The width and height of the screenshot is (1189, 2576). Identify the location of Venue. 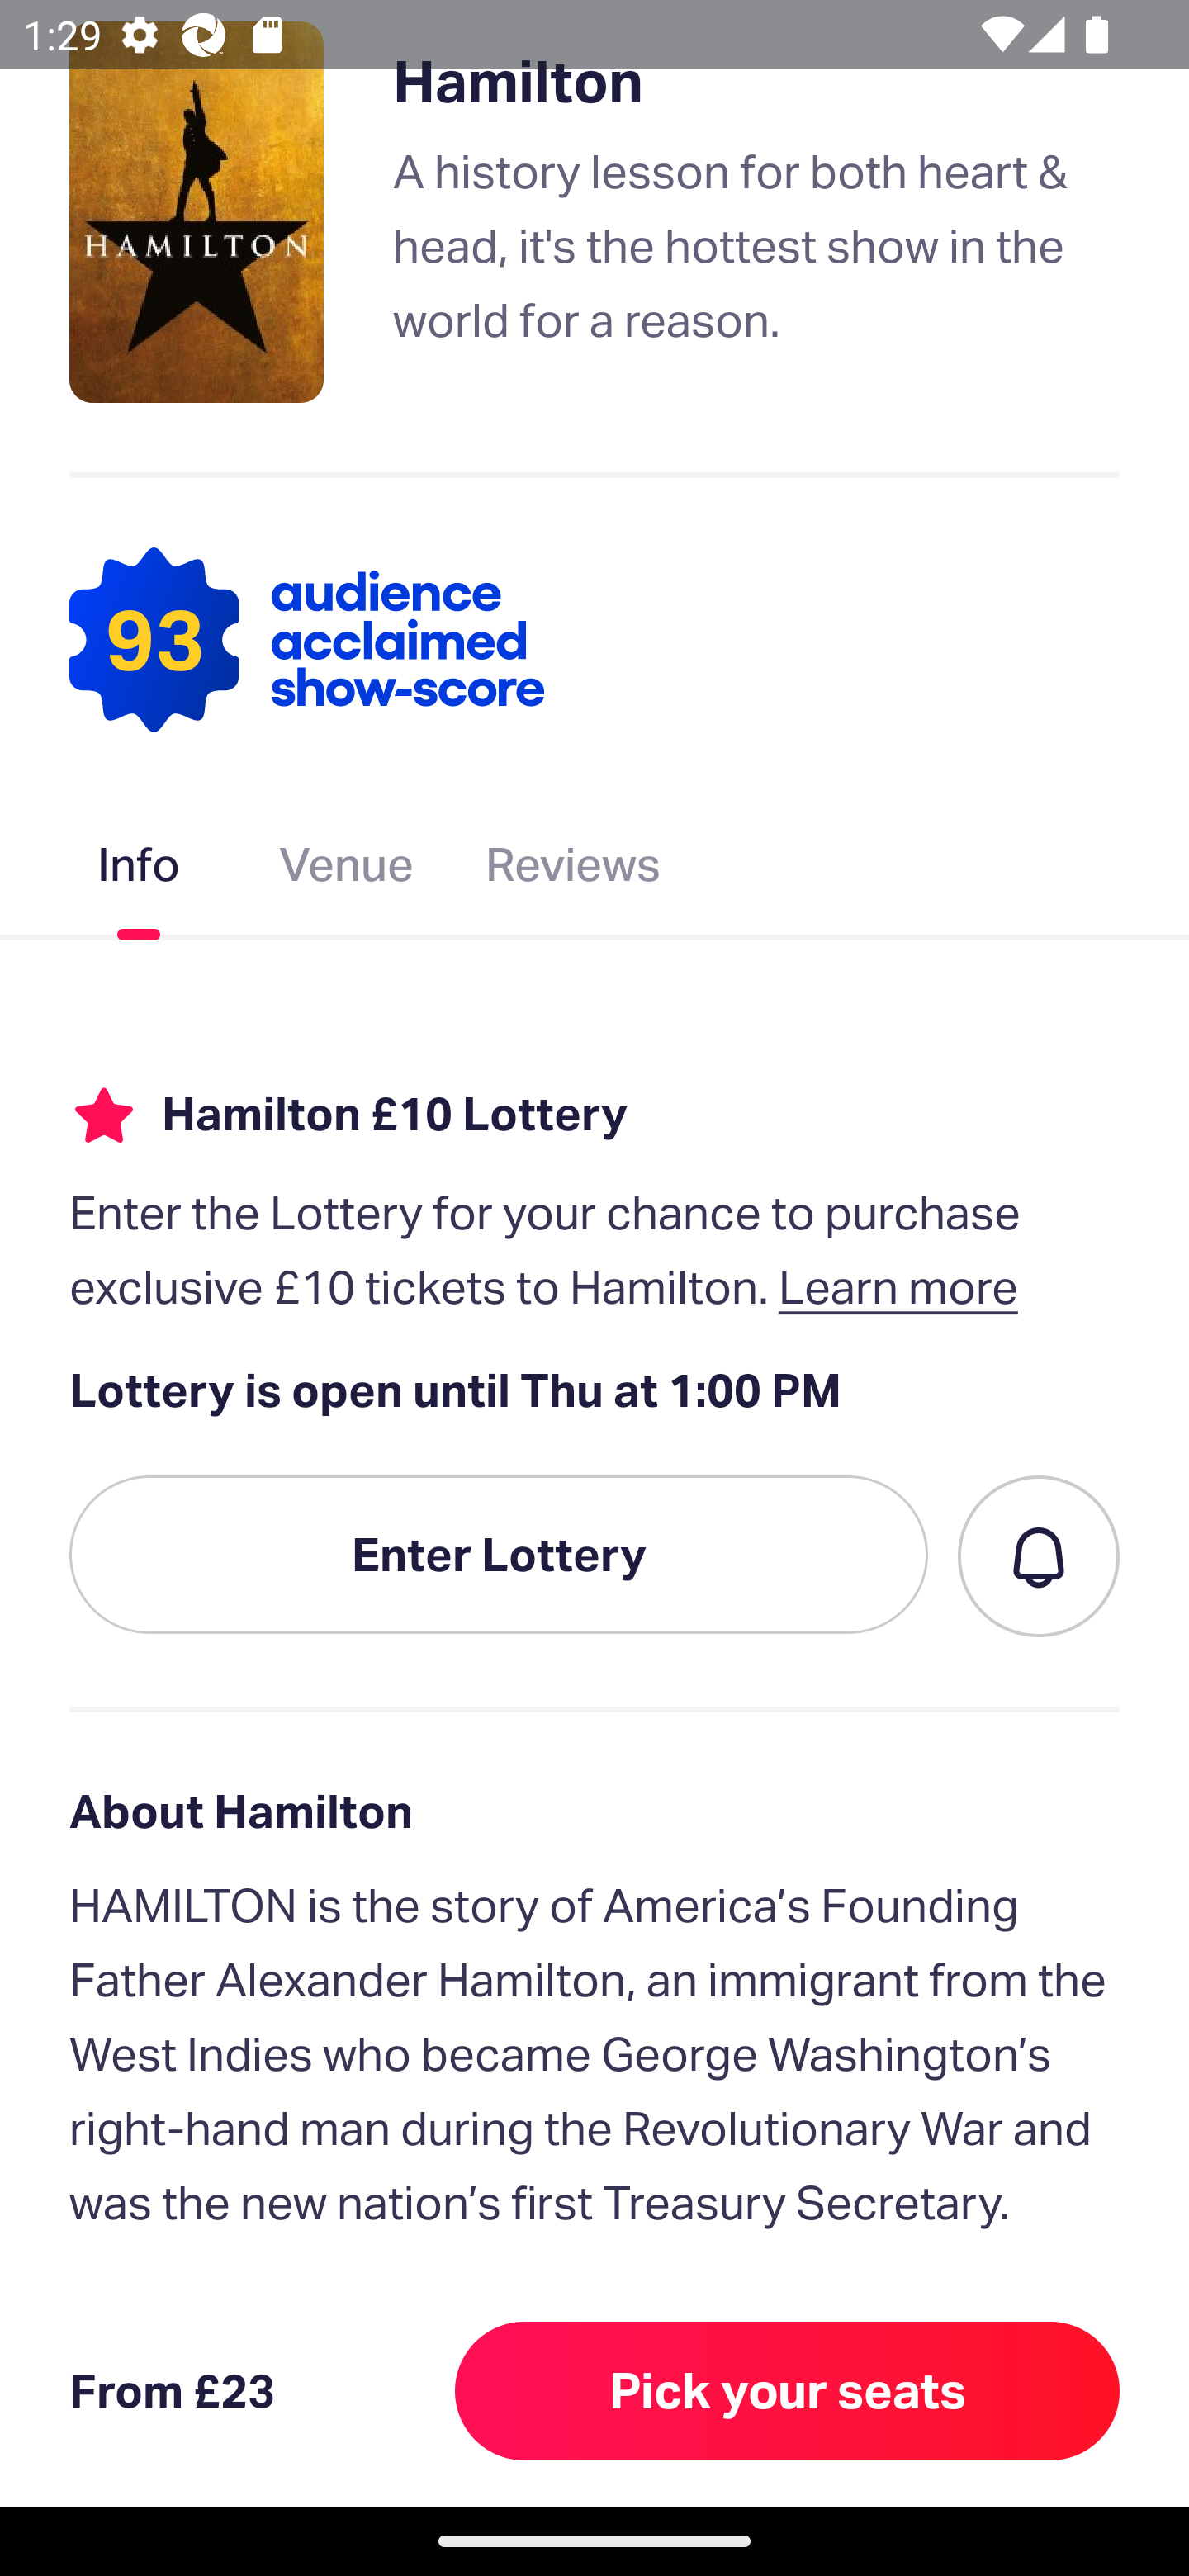
(346, 870).